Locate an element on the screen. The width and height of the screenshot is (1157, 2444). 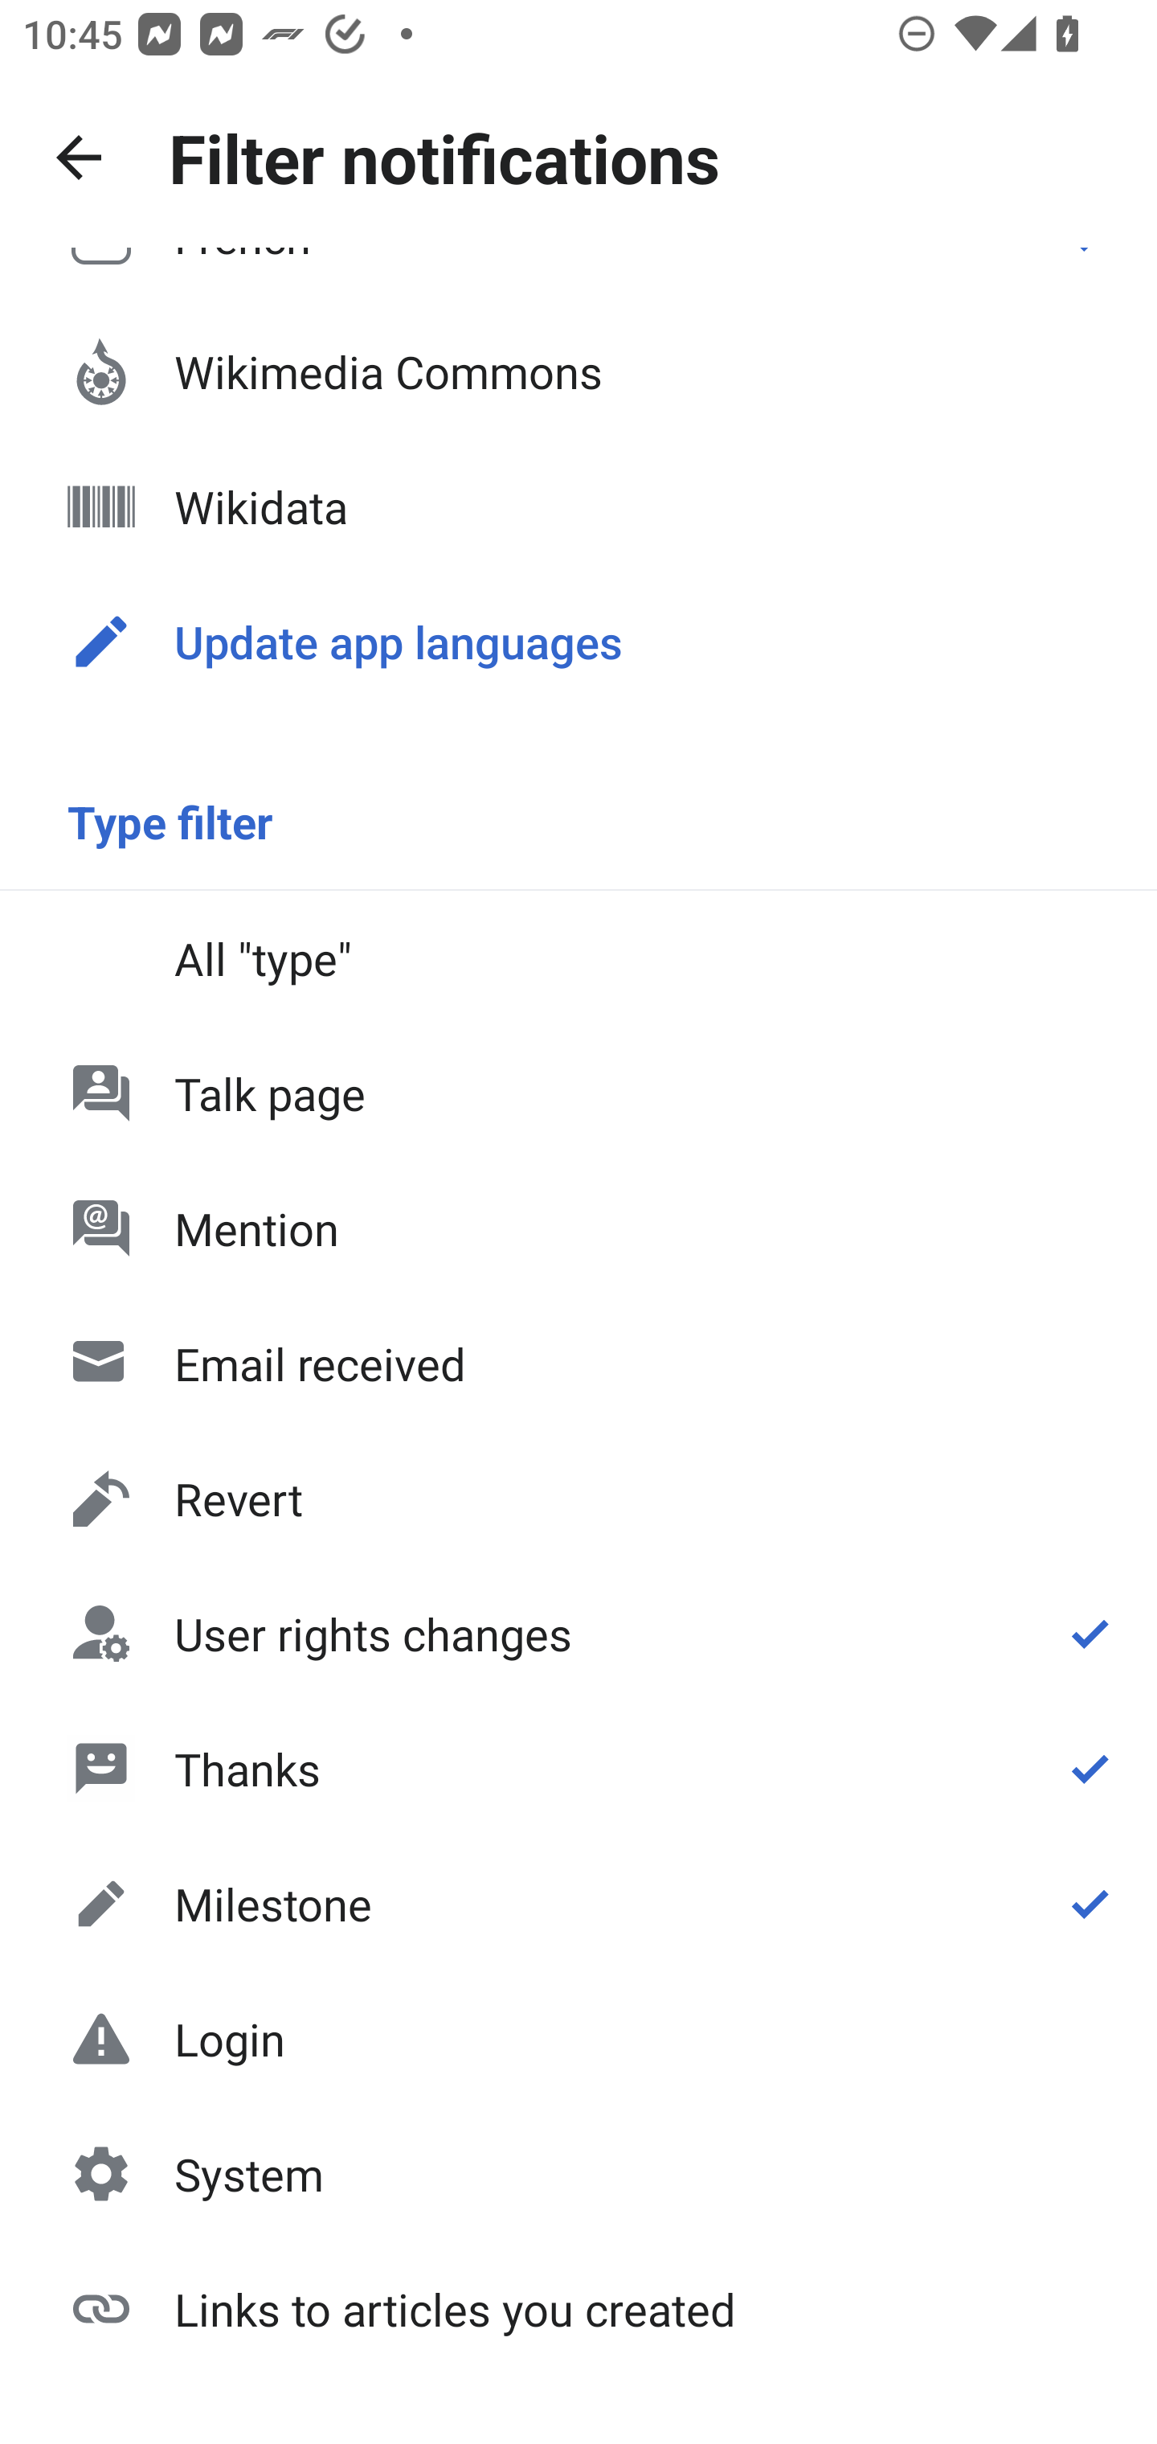
System is located at coordinates (578, 2174).